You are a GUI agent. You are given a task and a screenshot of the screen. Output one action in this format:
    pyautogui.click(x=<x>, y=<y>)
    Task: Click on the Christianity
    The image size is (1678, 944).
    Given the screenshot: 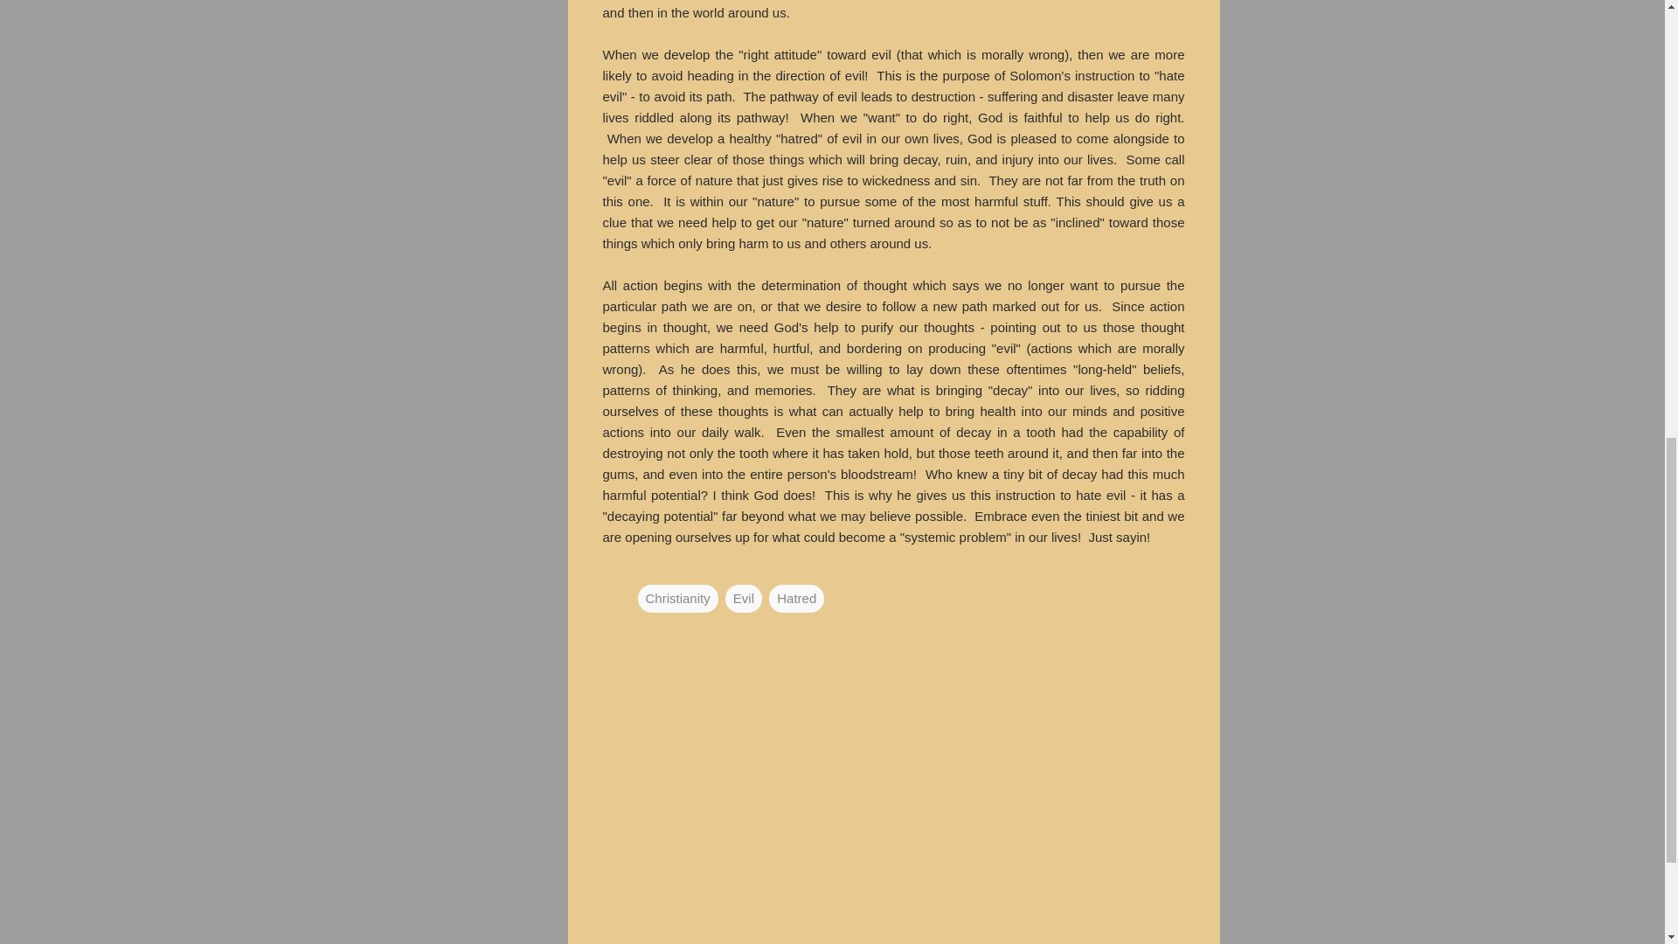 What is the action you would take?
    pyautogui.click(x=677, y=598)
    